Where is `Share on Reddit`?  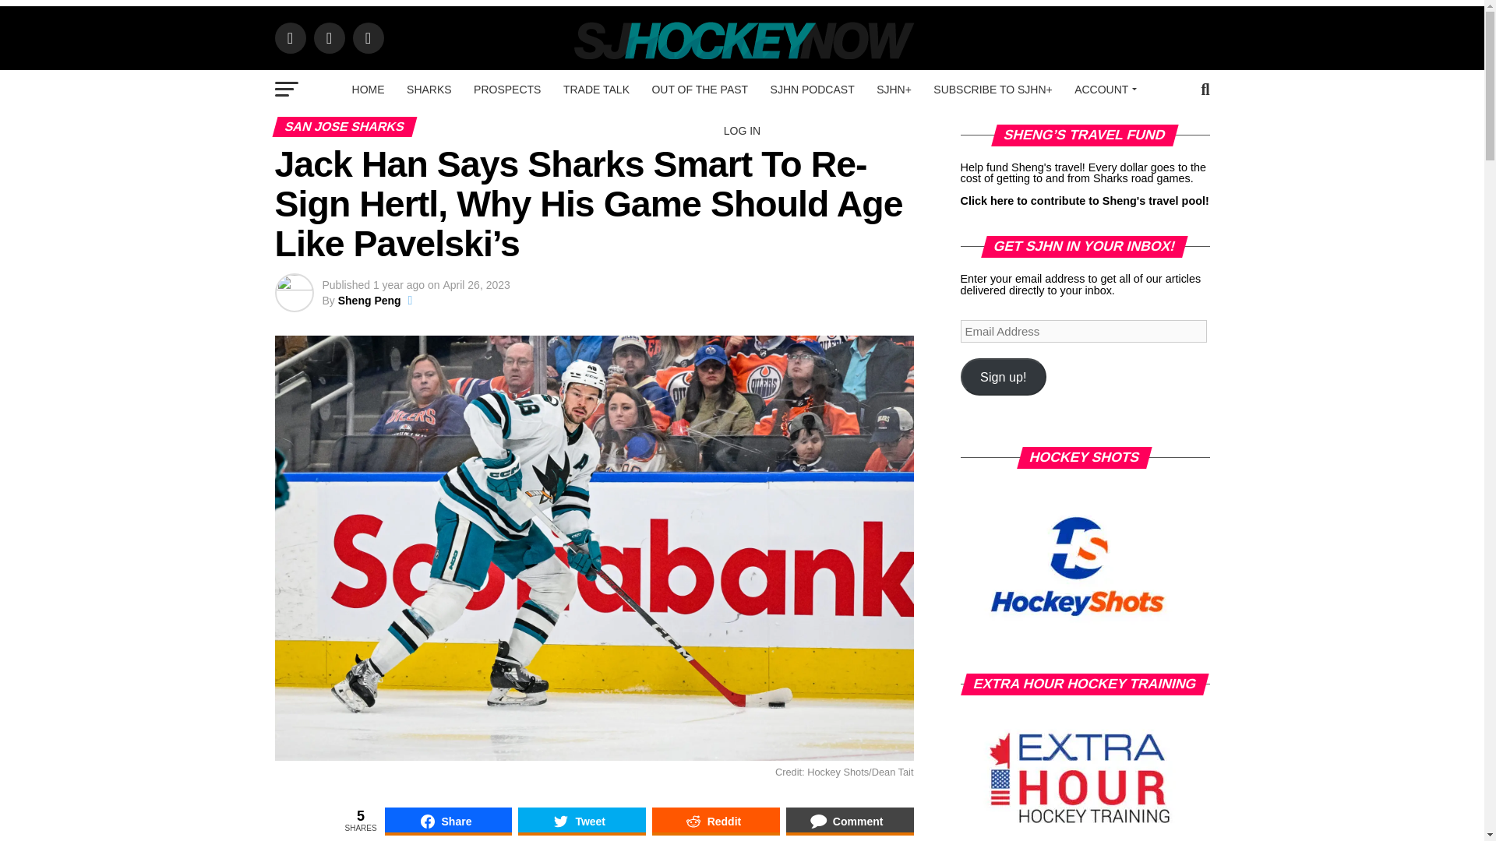
Share on Reddit is located at coordinates (715, 821).